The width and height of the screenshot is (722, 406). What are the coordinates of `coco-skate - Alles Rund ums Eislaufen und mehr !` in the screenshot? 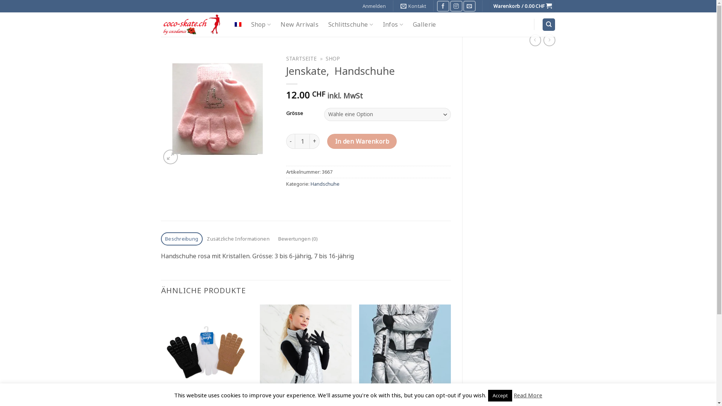 It's located at (192, 24).